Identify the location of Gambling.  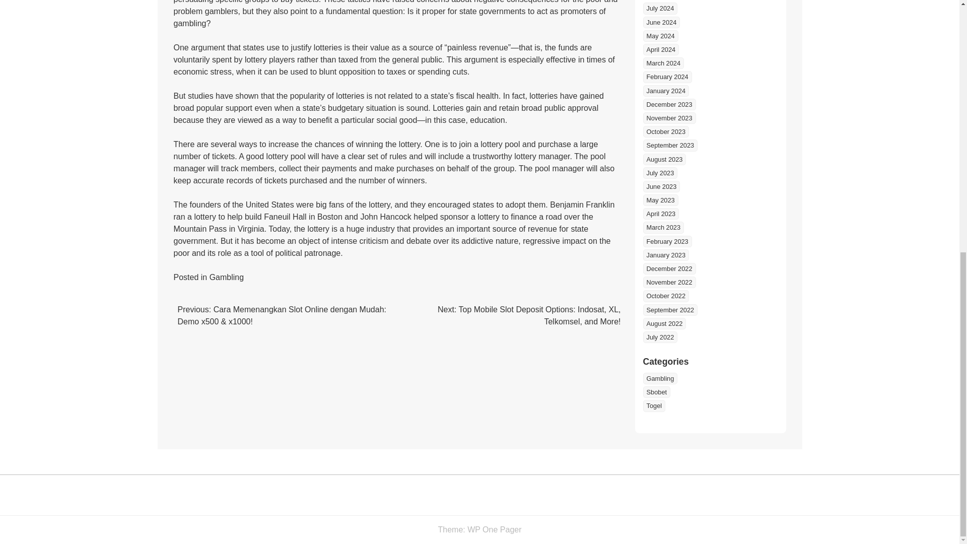
(660, 378).